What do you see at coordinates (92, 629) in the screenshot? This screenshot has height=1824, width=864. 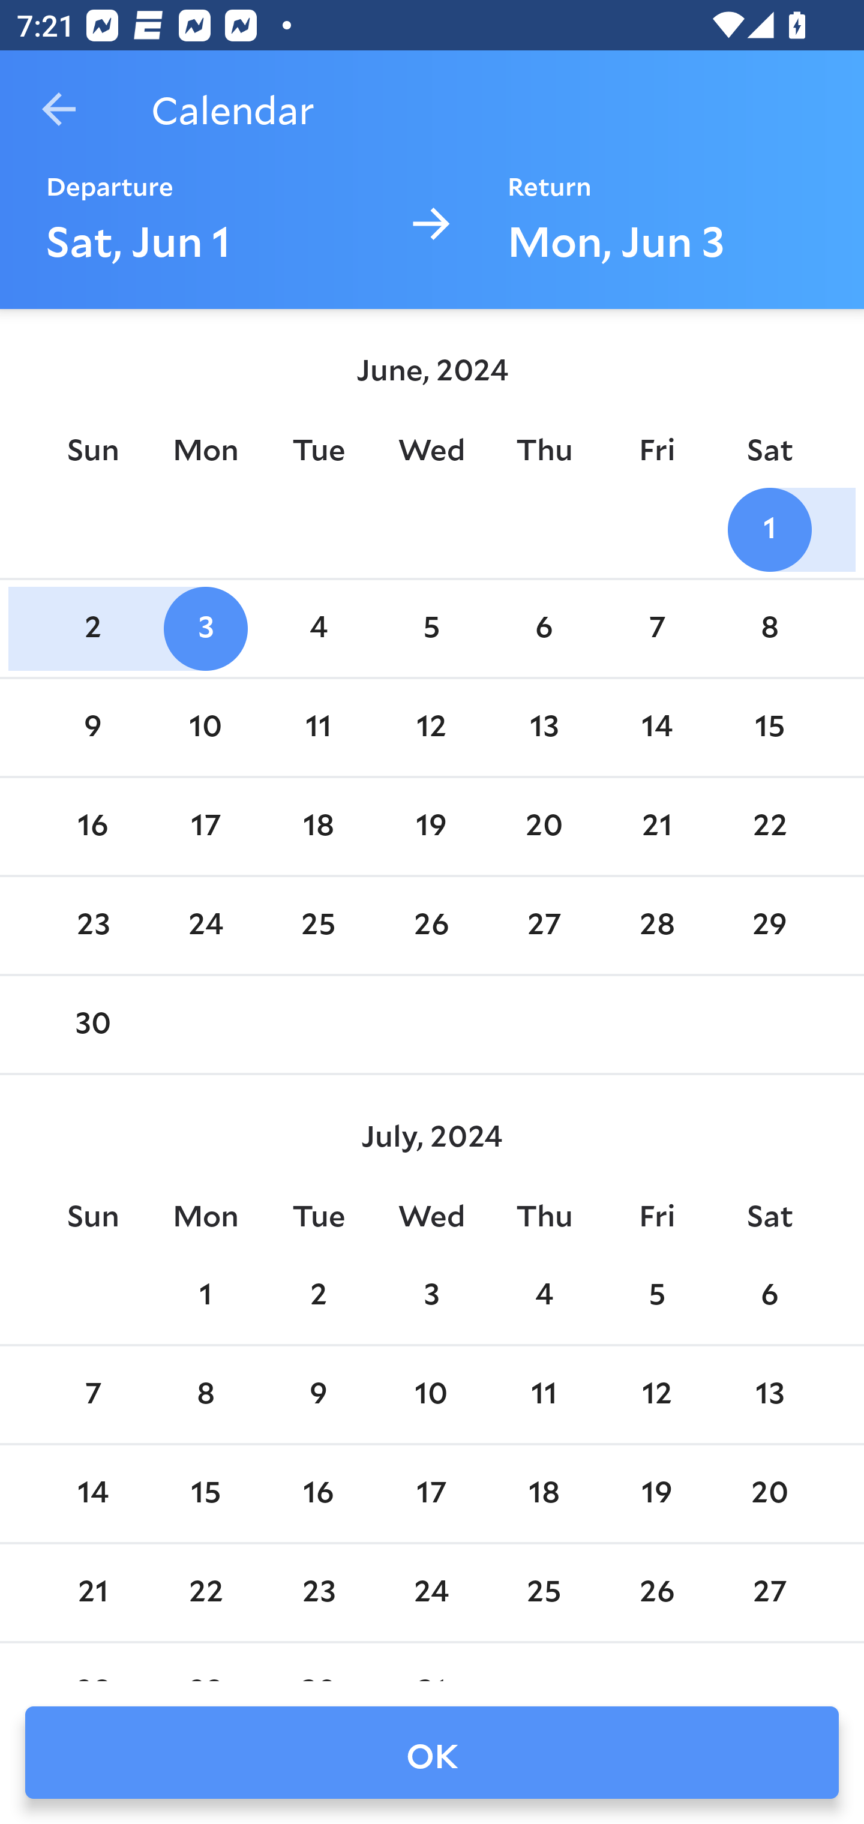 I see `2` at bounding box center [92, 629].